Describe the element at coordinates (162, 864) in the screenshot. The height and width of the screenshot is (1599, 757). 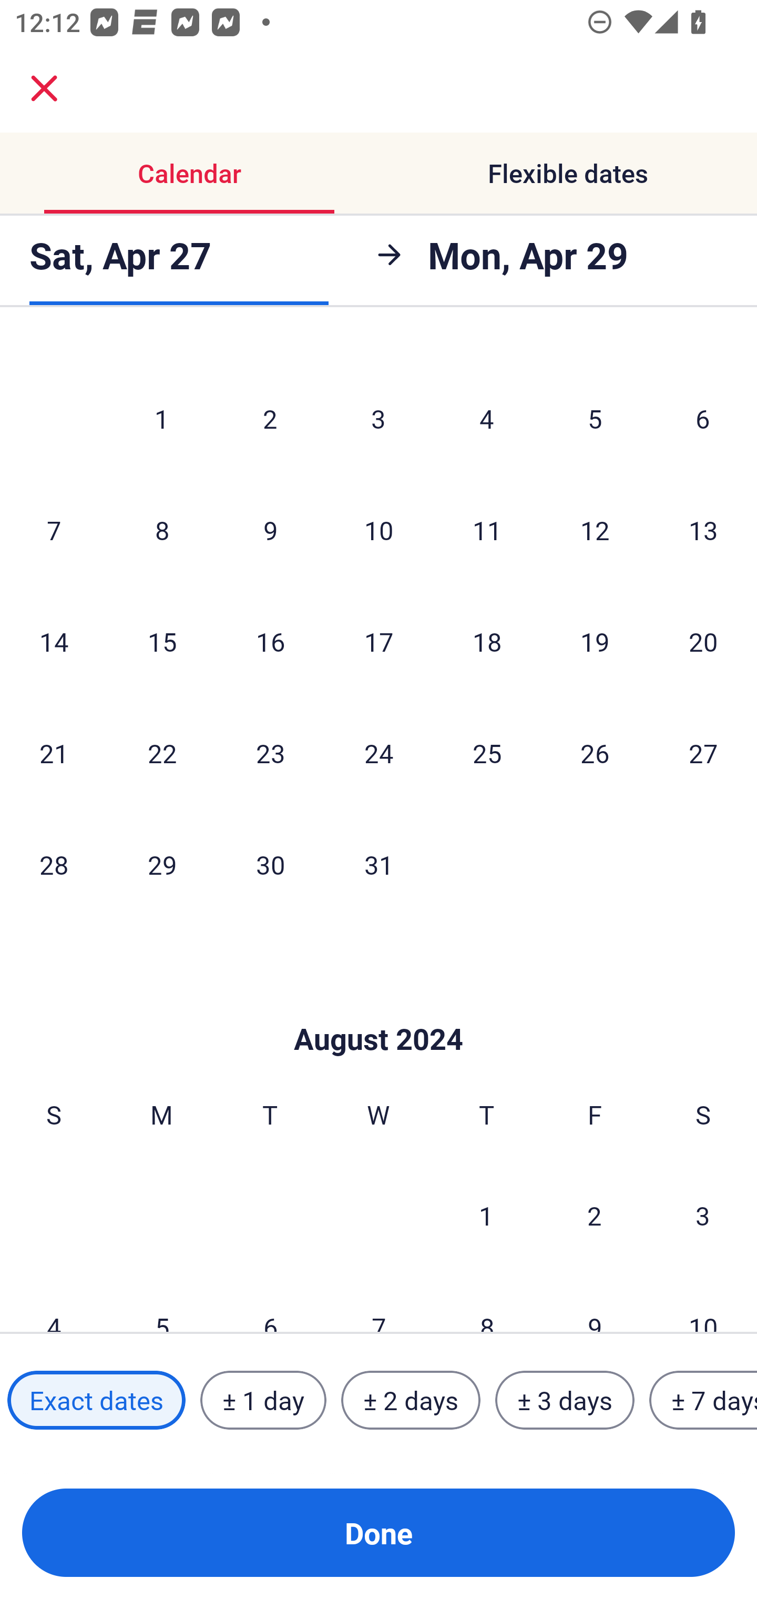
I see `29 Monday, July 29, 2024` at that location.